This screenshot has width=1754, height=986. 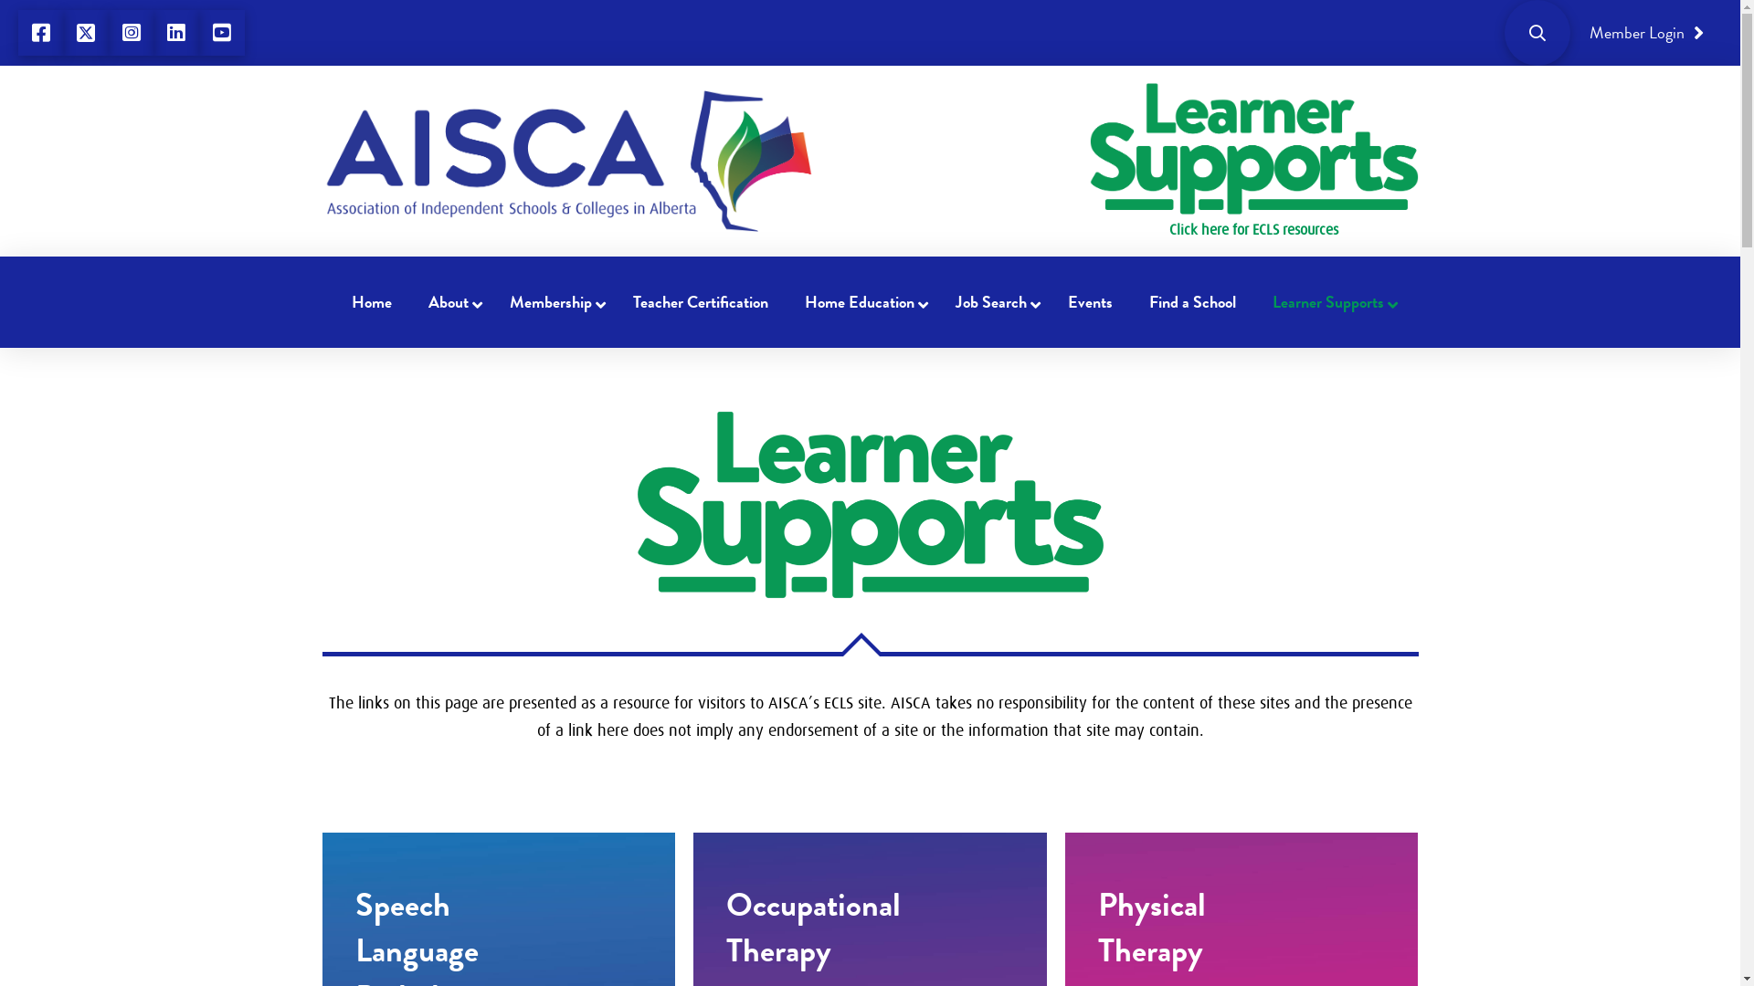 What do you see at coordinates (994, 301) in the screenshot?
I see `Job Search` at bounding box center [994, 301].